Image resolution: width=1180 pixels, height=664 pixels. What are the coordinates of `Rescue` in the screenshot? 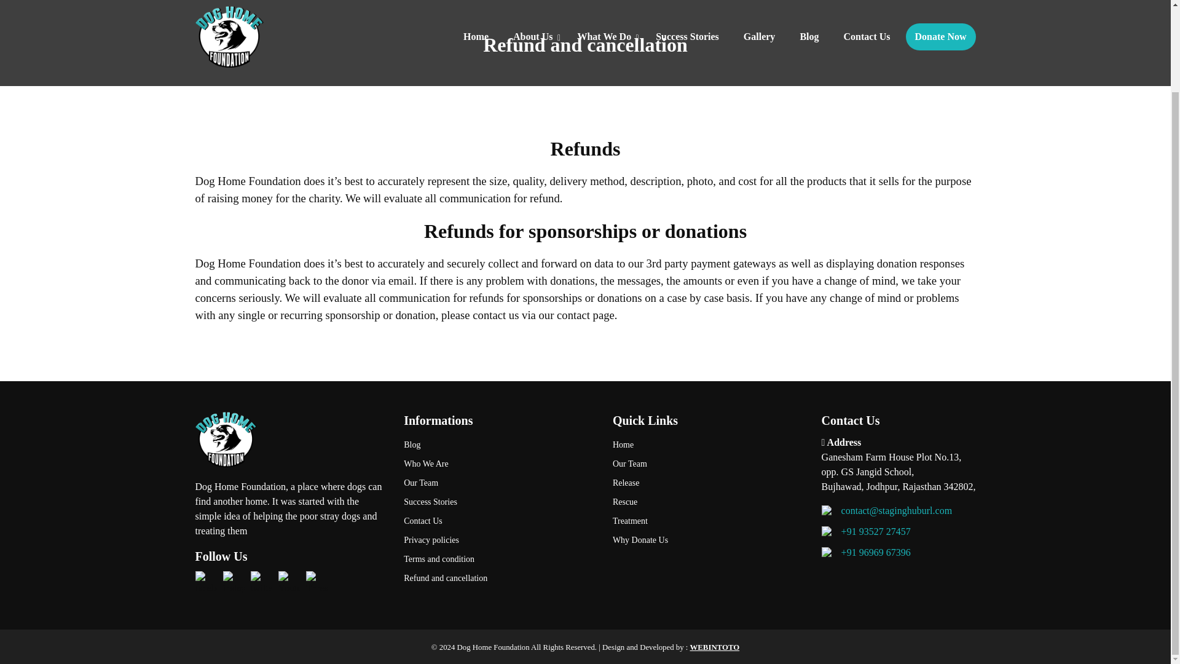 It's located at (708, 502).